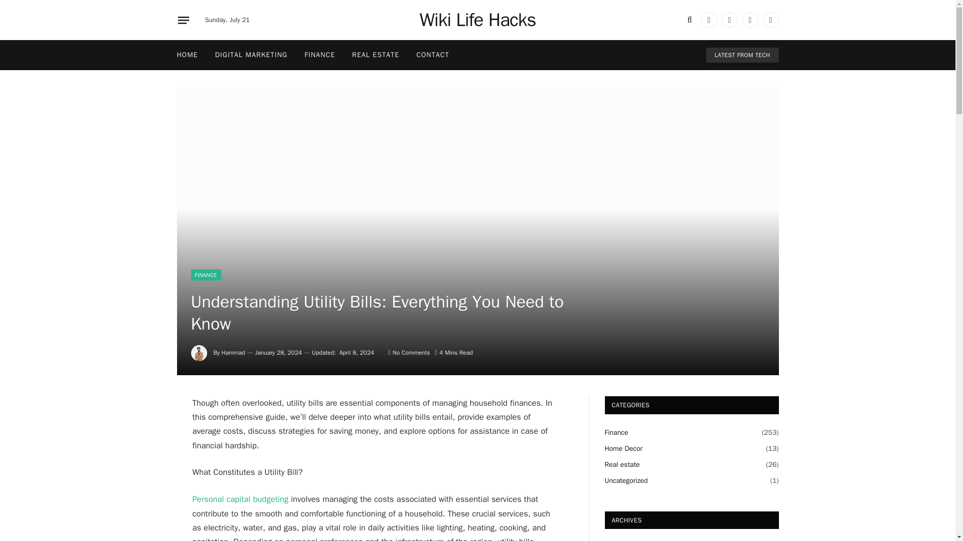 This screenshot has height=541, width=963. Describe the element at coordinates (750, 20) in the screenshot. I see `Instagram` at that location.